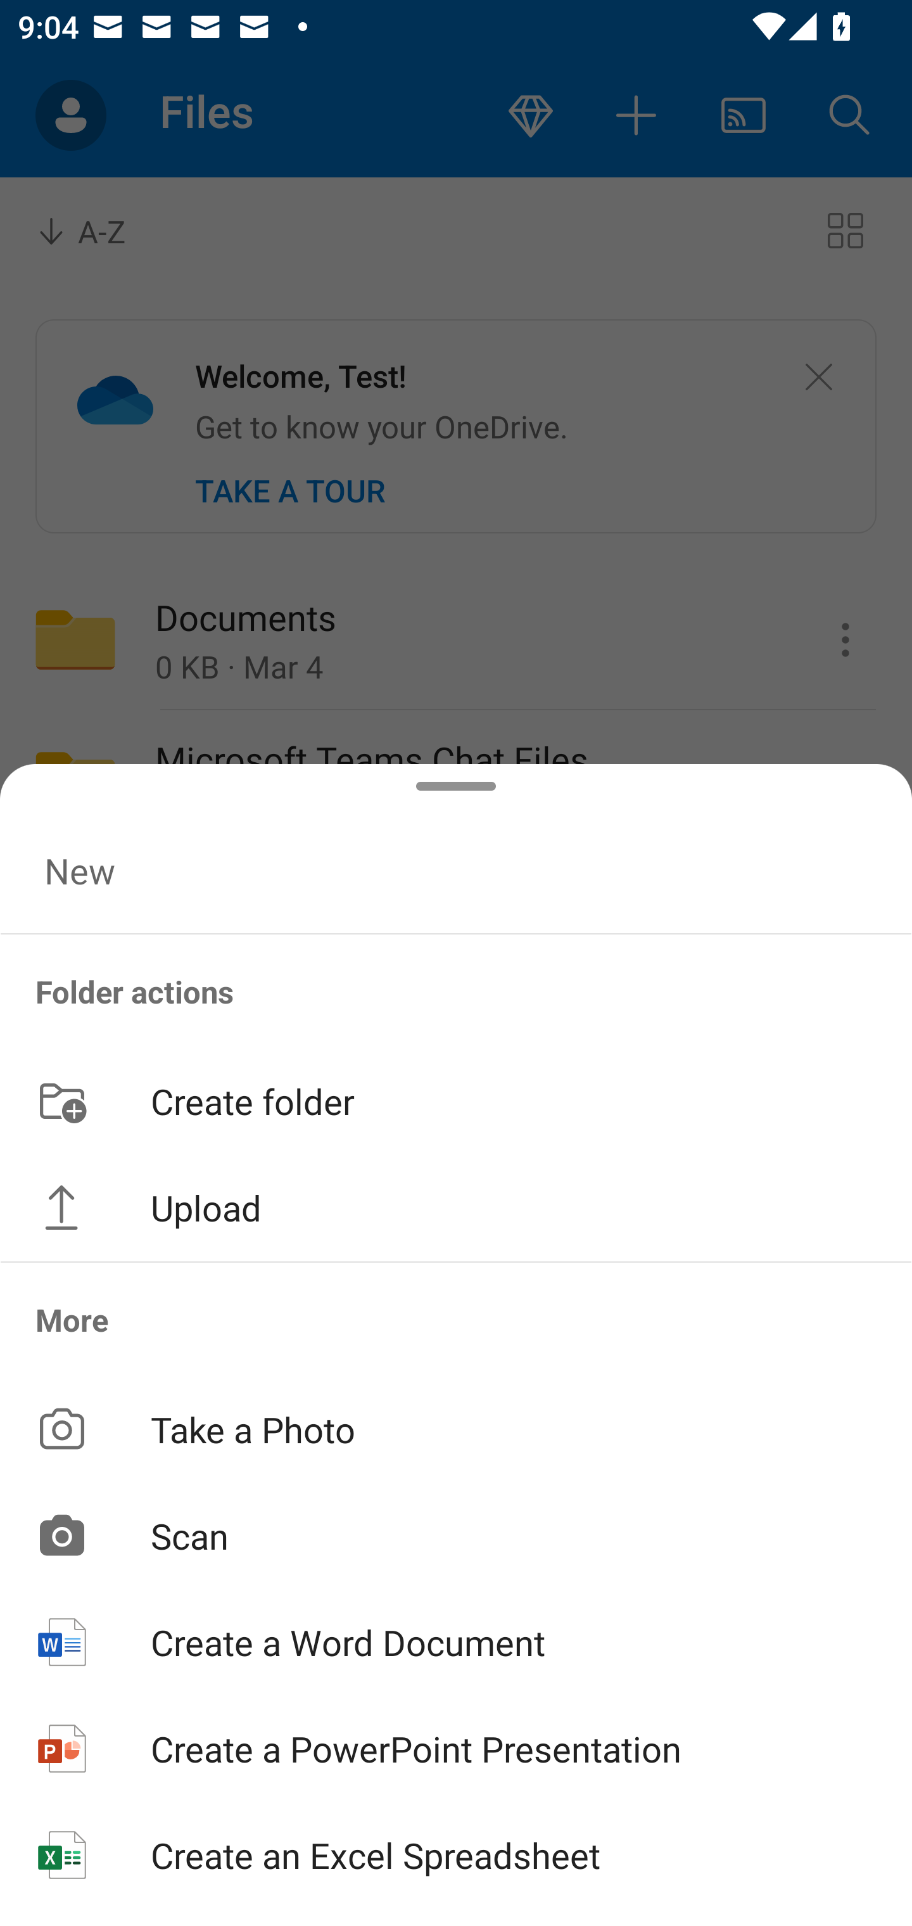 This screenshot has height=1926, width=912. I want to click on Upload button Upload, so click(456, 1208).